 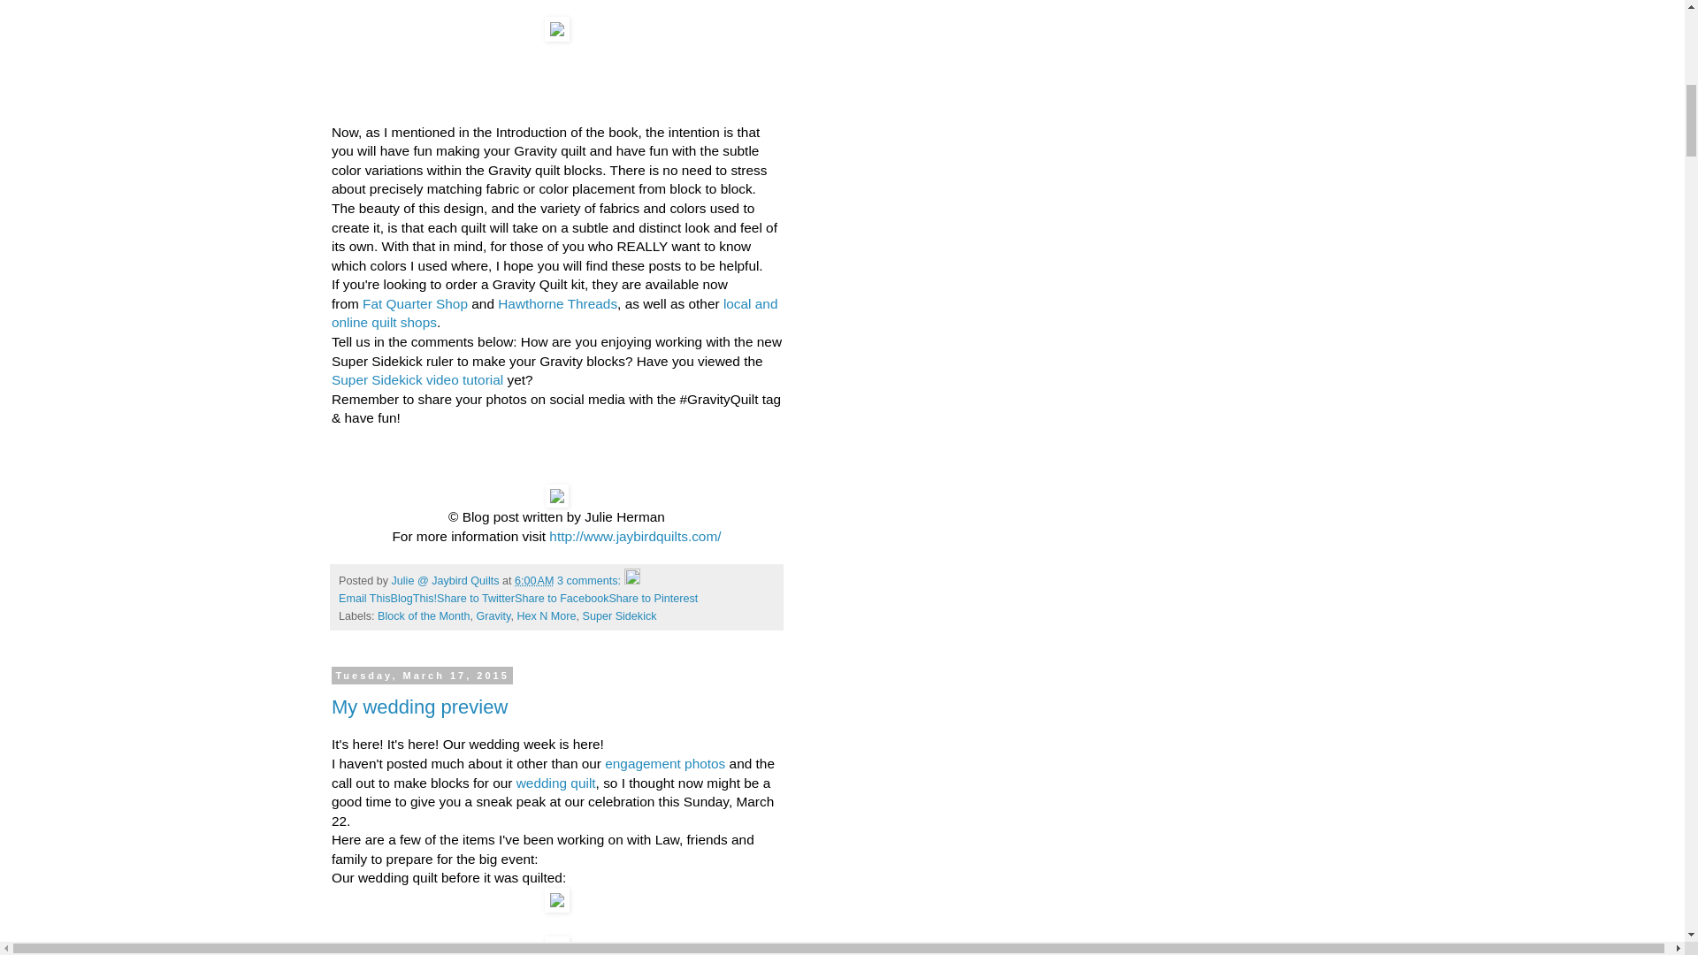 What do you see at coordinates (557, 303) in the screenshot?
I see `Hawthorne Threads` at bounding box center [557, 303].